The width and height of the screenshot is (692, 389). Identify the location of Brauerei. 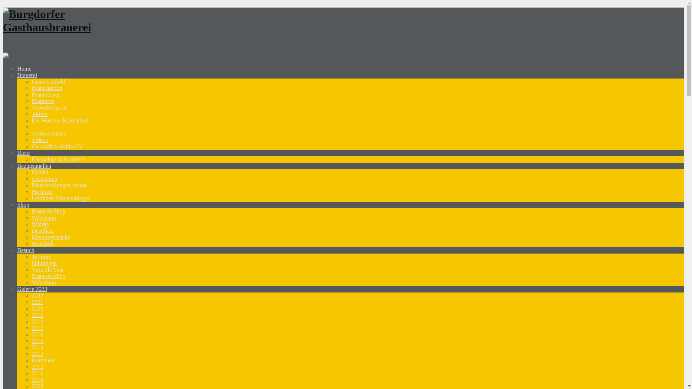
(27, 75).